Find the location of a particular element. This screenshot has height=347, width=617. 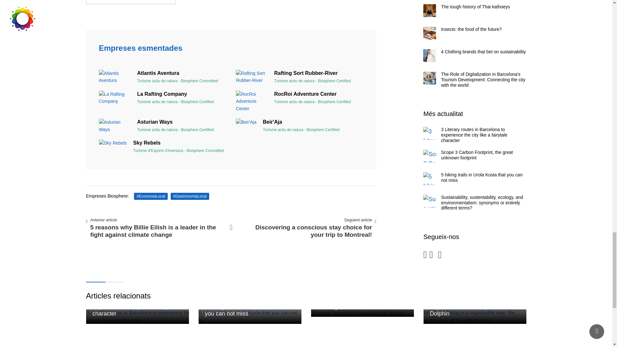

Asturian Ways is located at coordinates (163, 126).